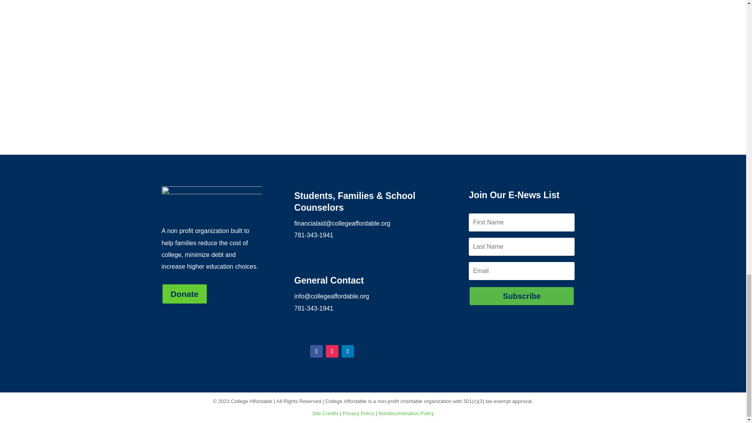 The height and width of the screenshot is (423, 752). I want to click on Donate, so click(184, 294).